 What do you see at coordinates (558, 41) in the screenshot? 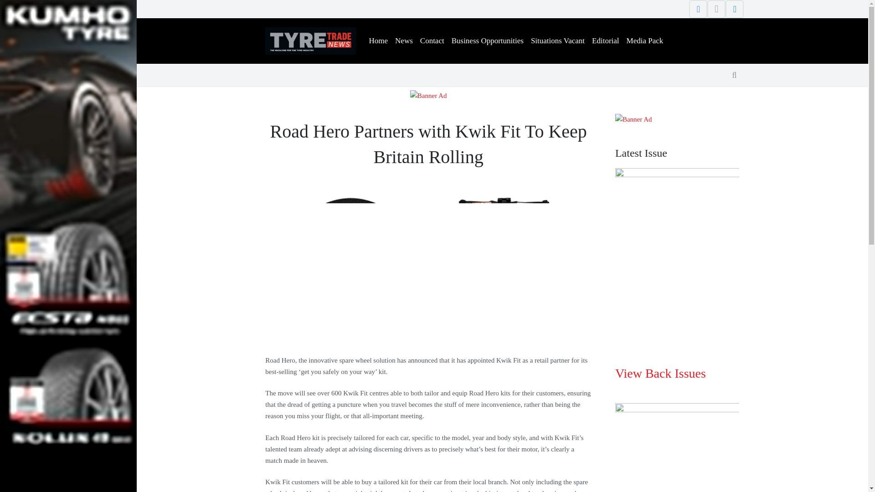
I see `Situations Vacant` at bounding box center [558, 41].